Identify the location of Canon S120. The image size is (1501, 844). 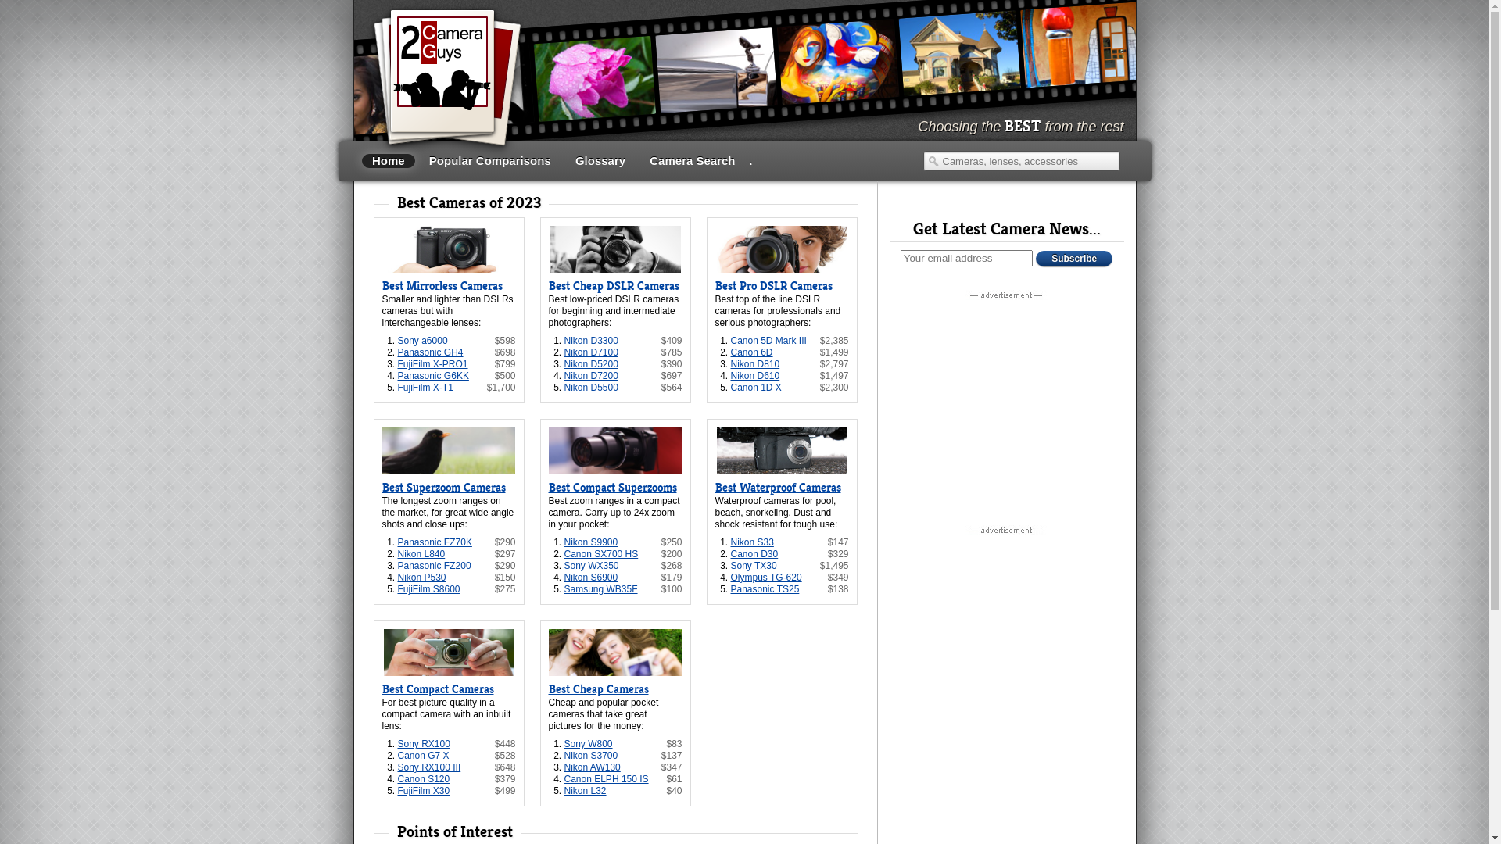
(424, 779).